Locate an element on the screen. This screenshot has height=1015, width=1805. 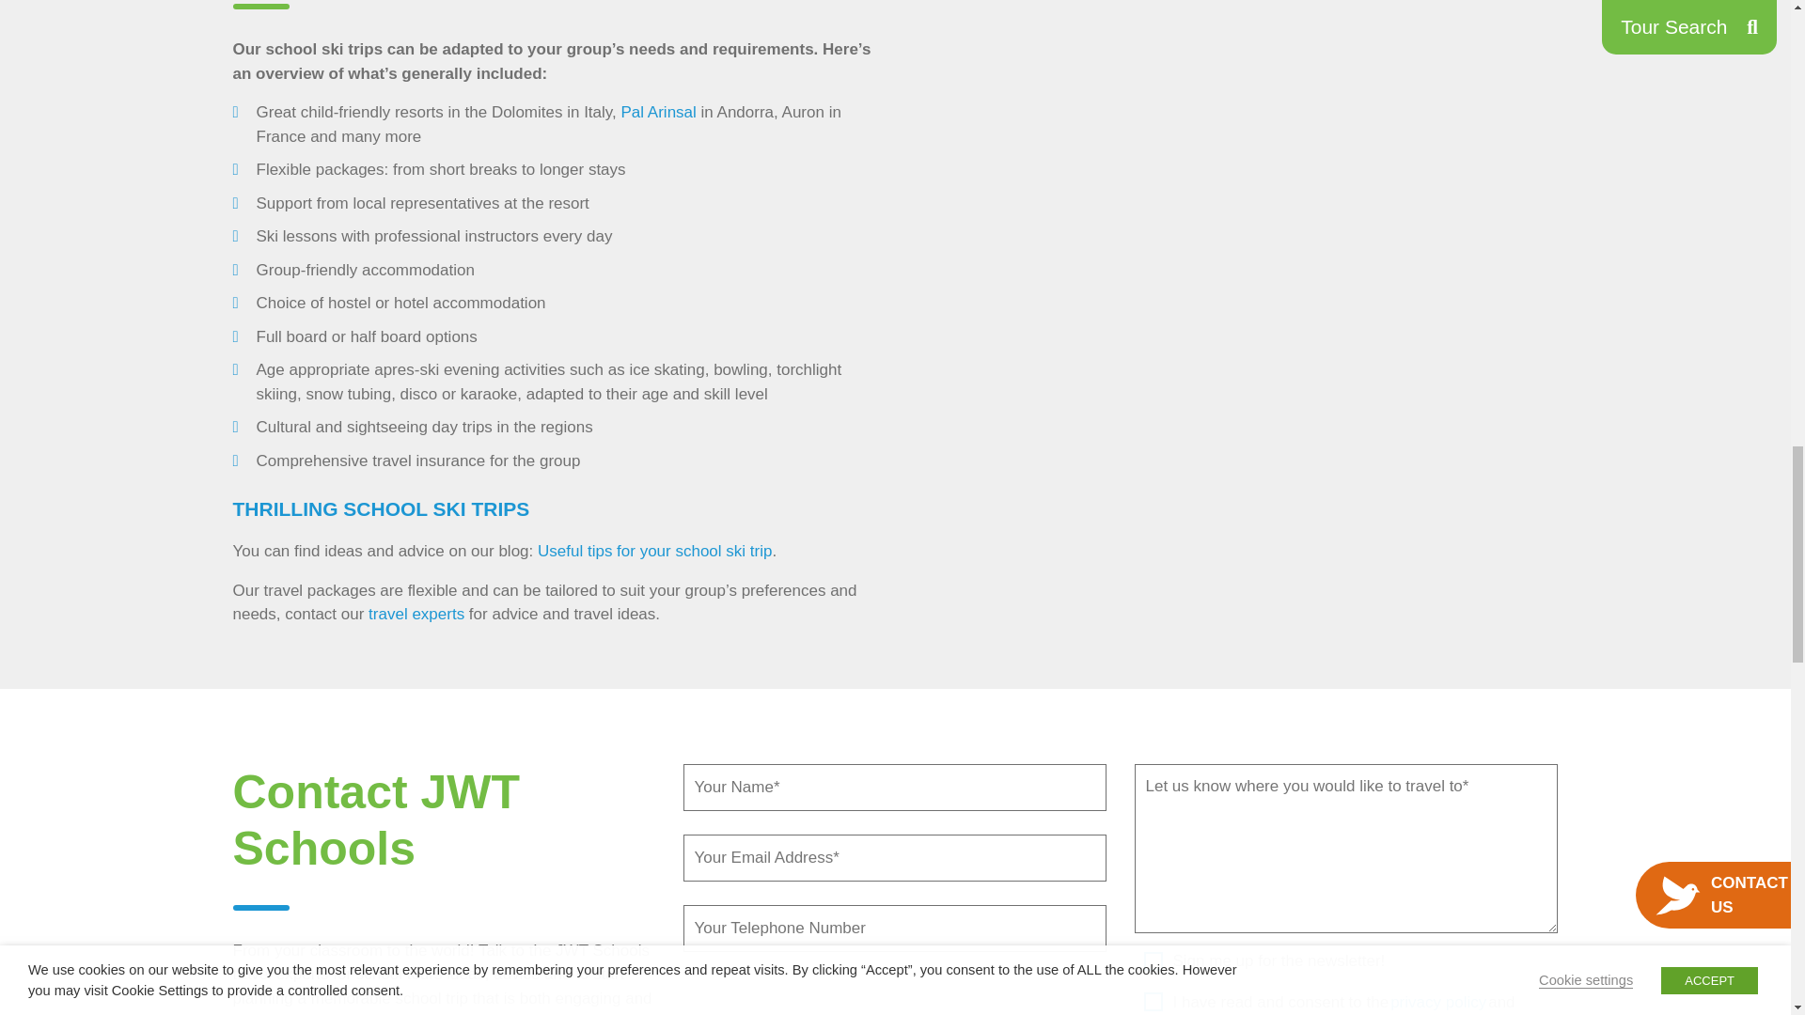
1 is located at coordinates (1153, 962).